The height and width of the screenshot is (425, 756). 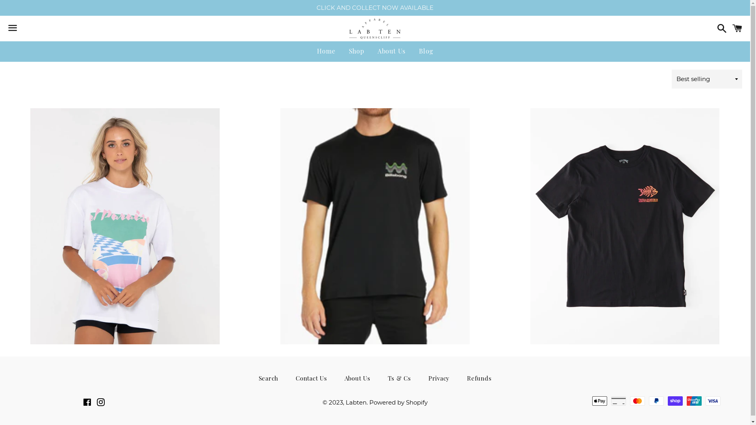 What do you see at coordinates (720, 28) in the screenshot?
I see `Search` at bounding box center [720, 28].